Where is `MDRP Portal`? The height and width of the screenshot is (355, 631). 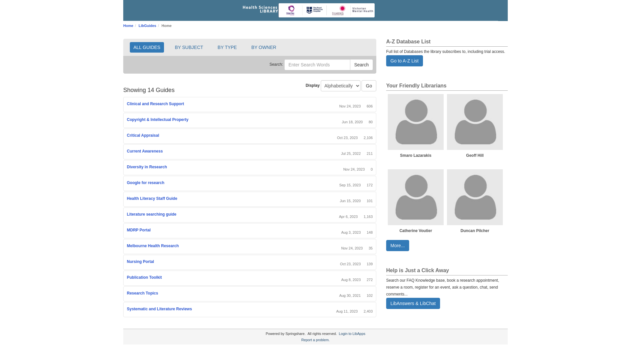 MDRP Portal is located at coordinates (139, 230).